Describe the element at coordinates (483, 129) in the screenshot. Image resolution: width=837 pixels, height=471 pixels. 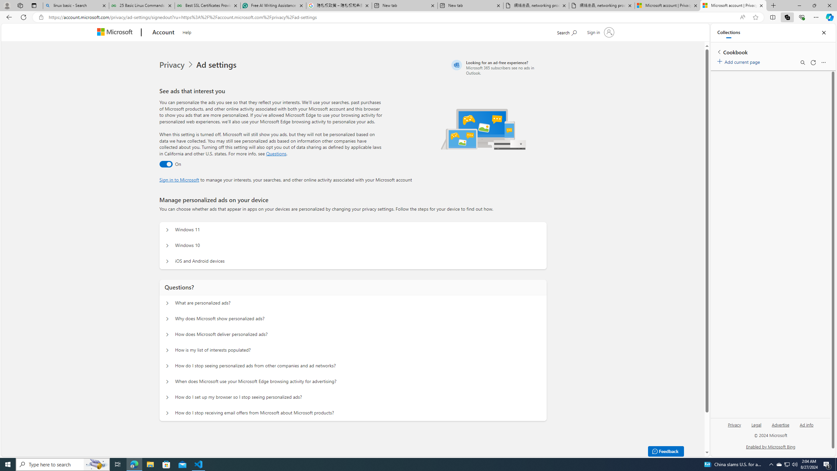
I see `Illustration of multiple devices` at that location.